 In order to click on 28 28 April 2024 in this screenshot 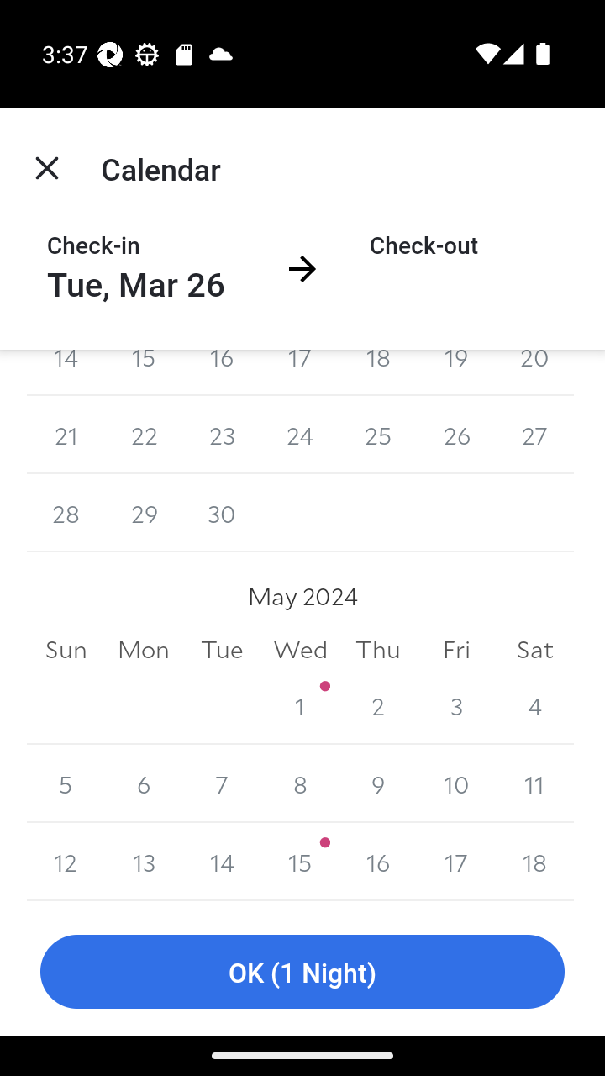, I will do `click(66, 513)`.